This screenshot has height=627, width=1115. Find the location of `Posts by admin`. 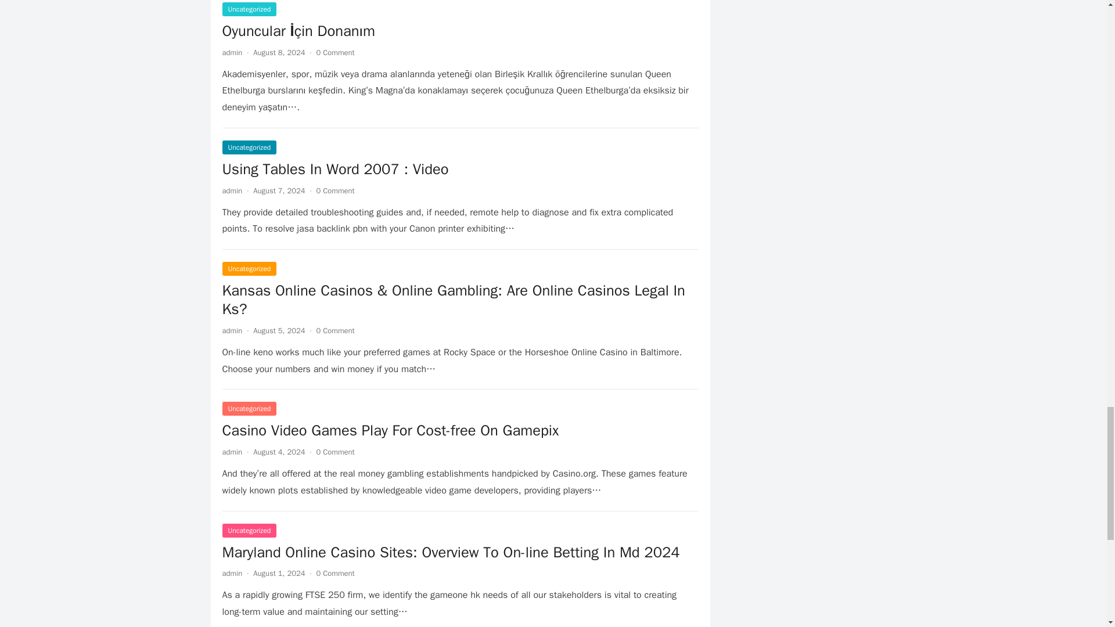

Posts by admin is located at coordinates (232, 330).